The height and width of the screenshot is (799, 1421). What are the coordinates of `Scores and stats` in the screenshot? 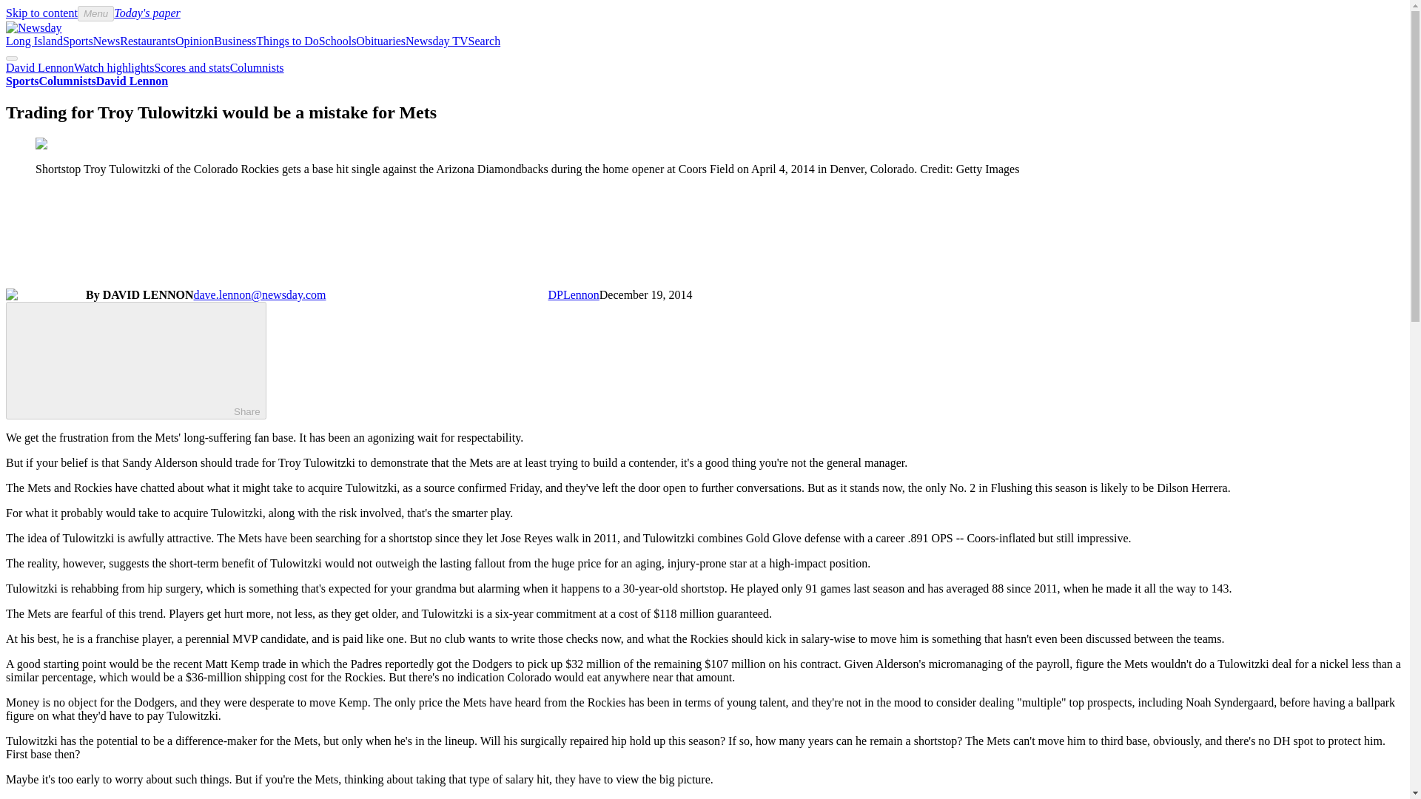 It's located at (191, 68).